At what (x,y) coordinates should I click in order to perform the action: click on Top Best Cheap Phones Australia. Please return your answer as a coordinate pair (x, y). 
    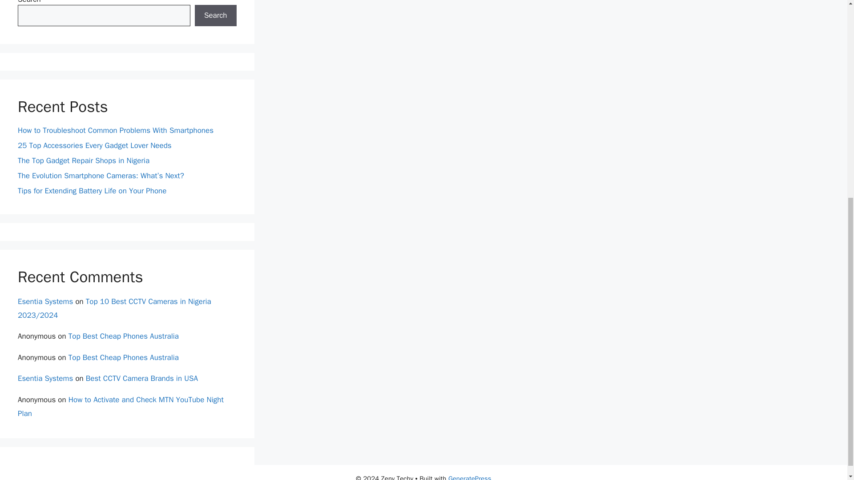
    Looking at the image, I should click on (123, 357).